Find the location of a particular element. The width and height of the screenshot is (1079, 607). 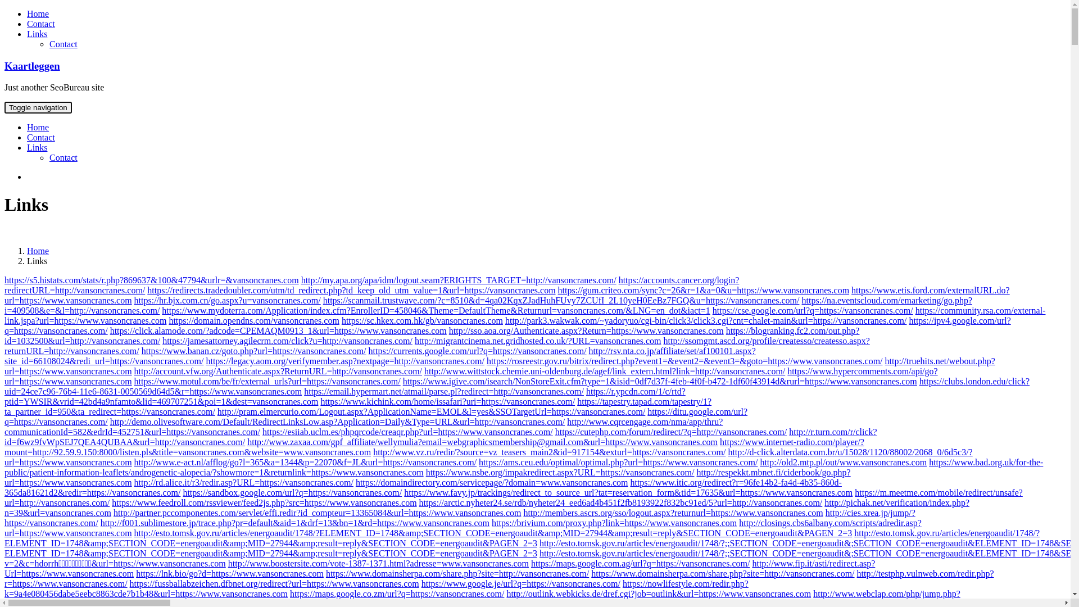

Contact is located at coordinates (64, 44).